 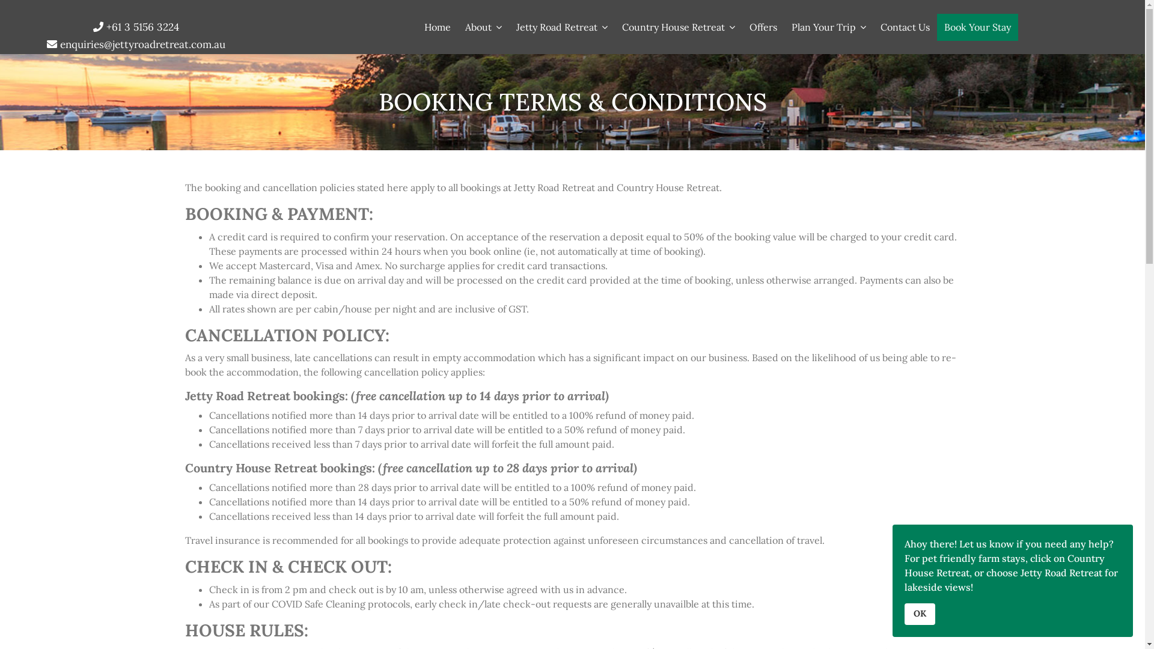 I want to click on About, so click(x=483, y=27).